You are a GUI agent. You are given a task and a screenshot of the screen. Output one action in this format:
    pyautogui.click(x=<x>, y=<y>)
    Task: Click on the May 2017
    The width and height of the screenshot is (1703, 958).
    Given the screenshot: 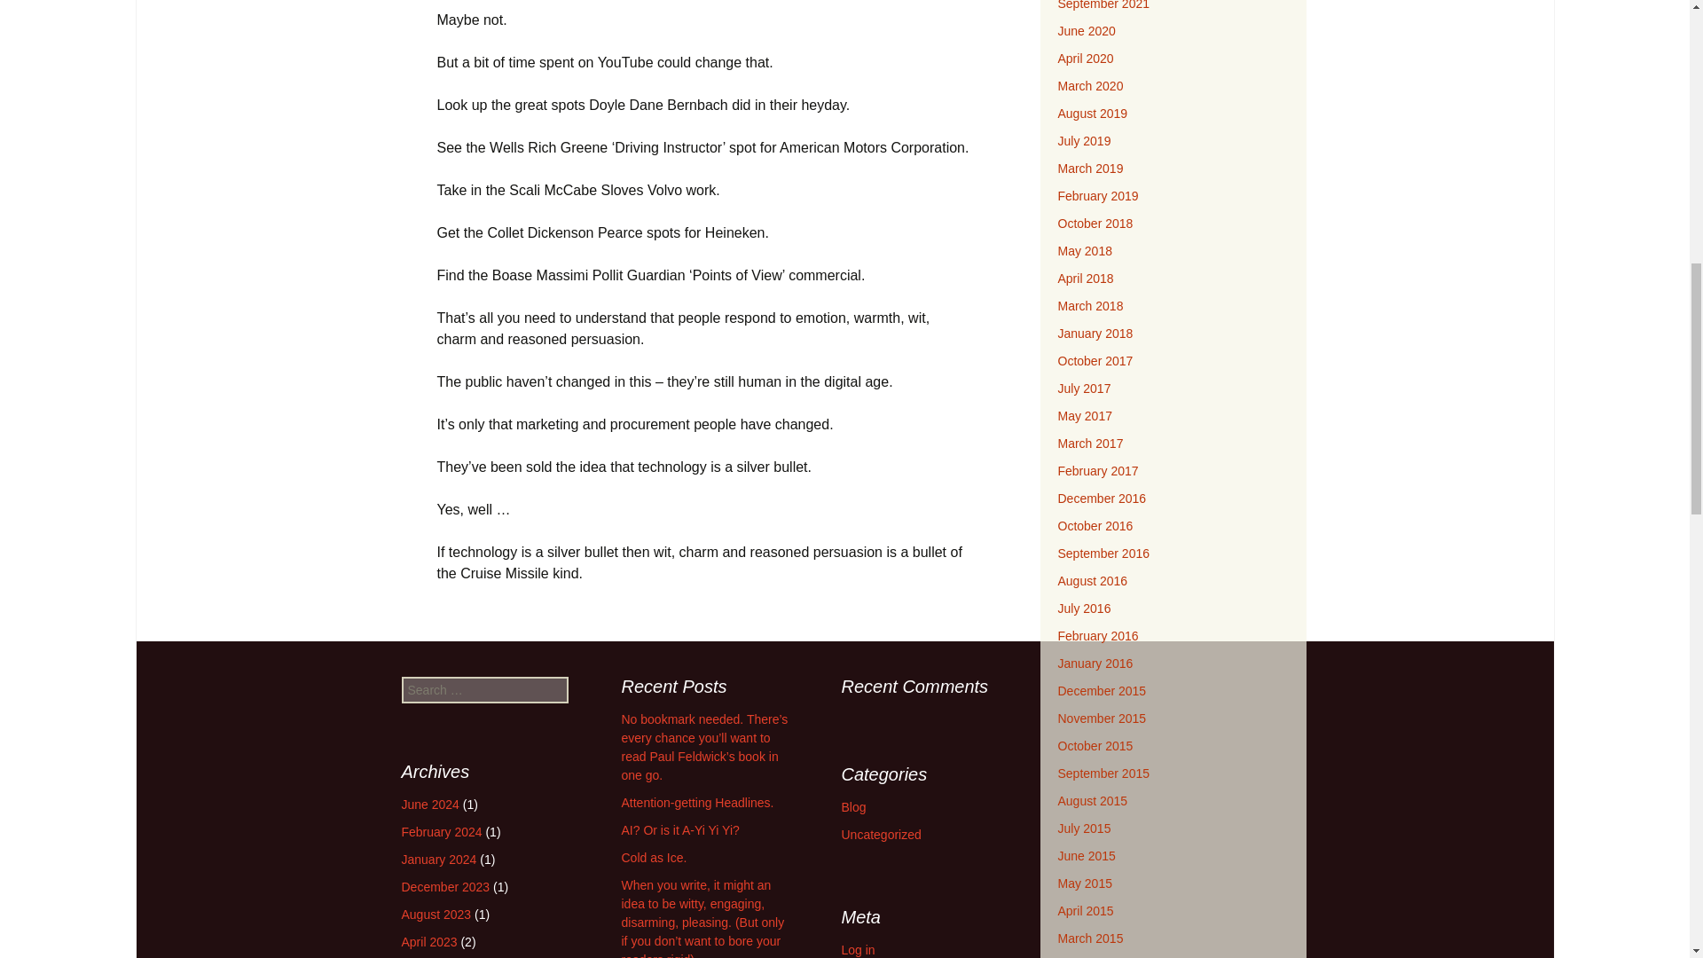 What is the action you would take?
    pyautogui.click(x=1084, y=416)
    